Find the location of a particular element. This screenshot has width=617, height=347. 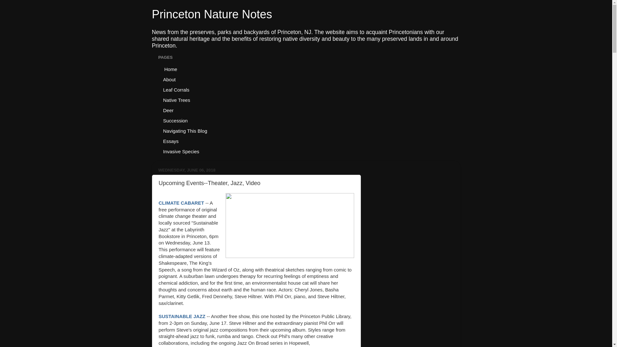

CLIMATE CABARET is located at coordinates (181, 203).